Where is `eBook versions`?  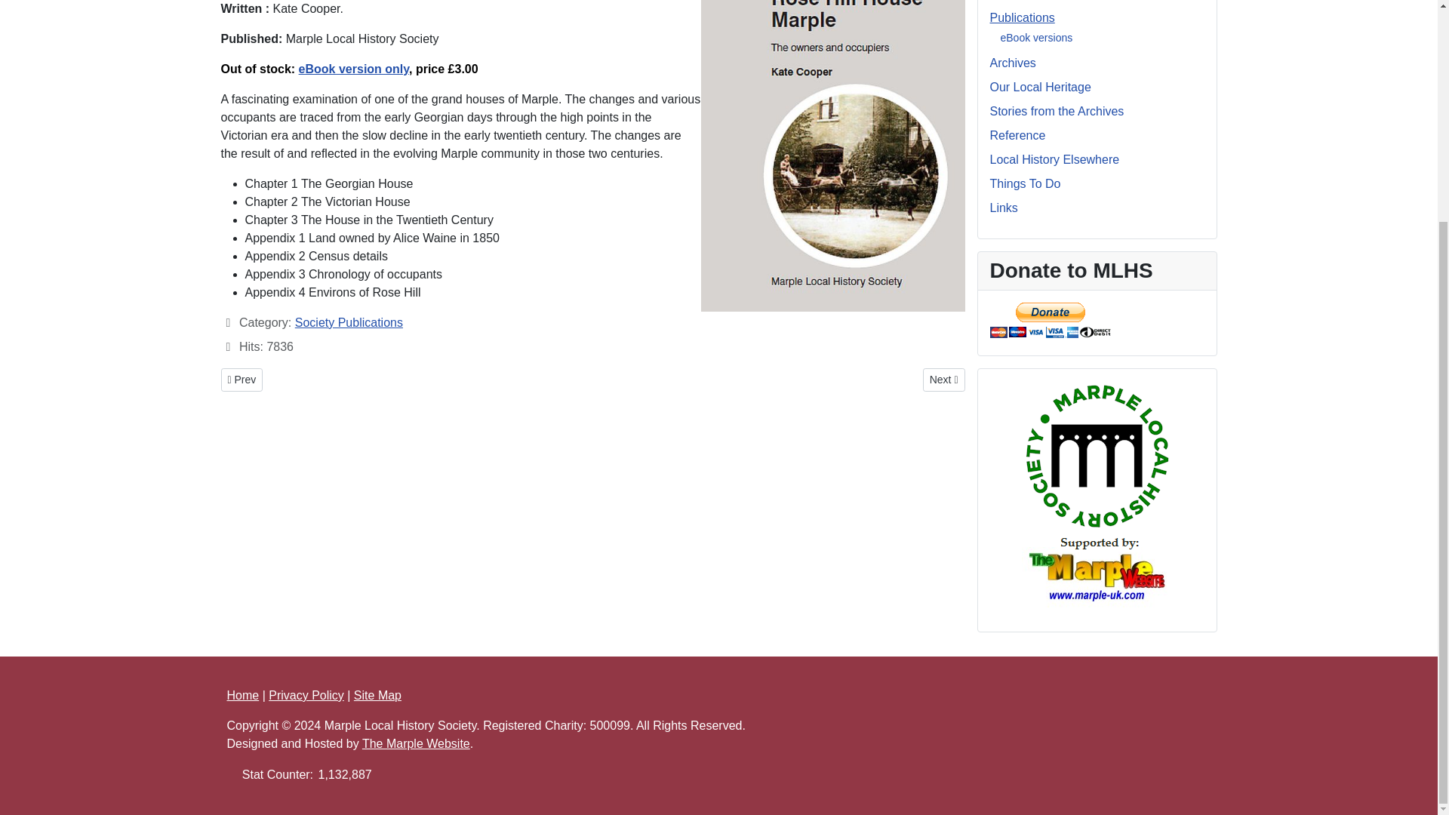
eBook versions is located at coordinates (1057, 111).